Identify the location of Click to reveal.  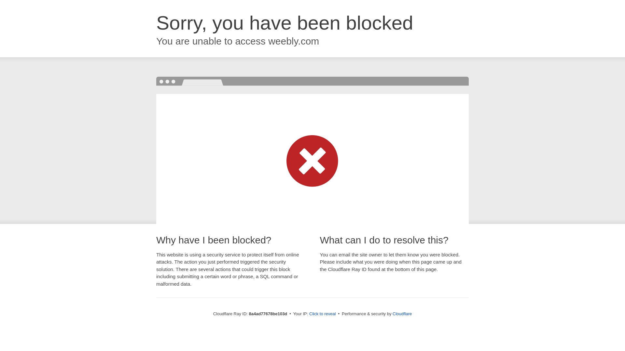
(323, 314).